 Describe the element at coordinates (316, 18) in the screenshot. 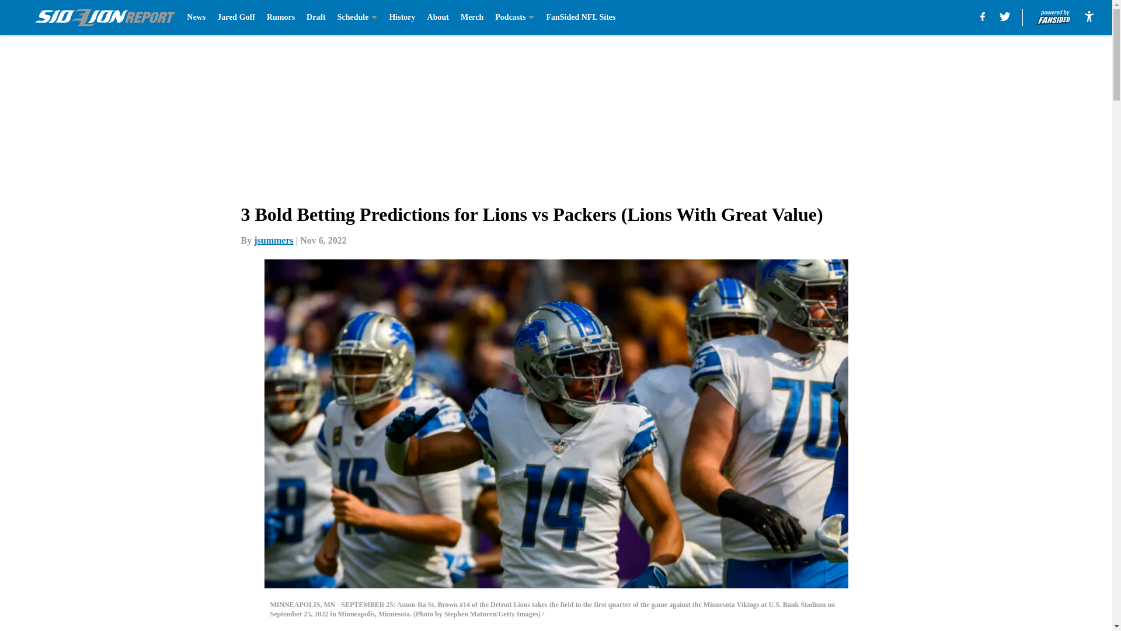

I see `Draft` at that location.